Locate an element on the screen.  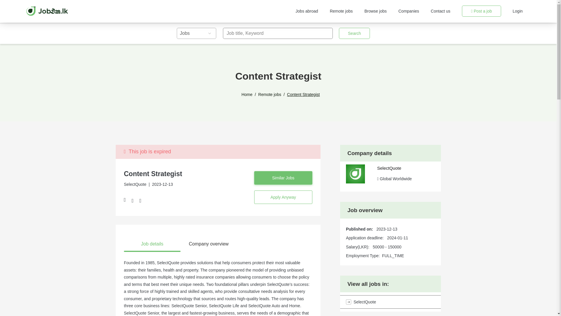
Home is located at coordinates (247, 95).